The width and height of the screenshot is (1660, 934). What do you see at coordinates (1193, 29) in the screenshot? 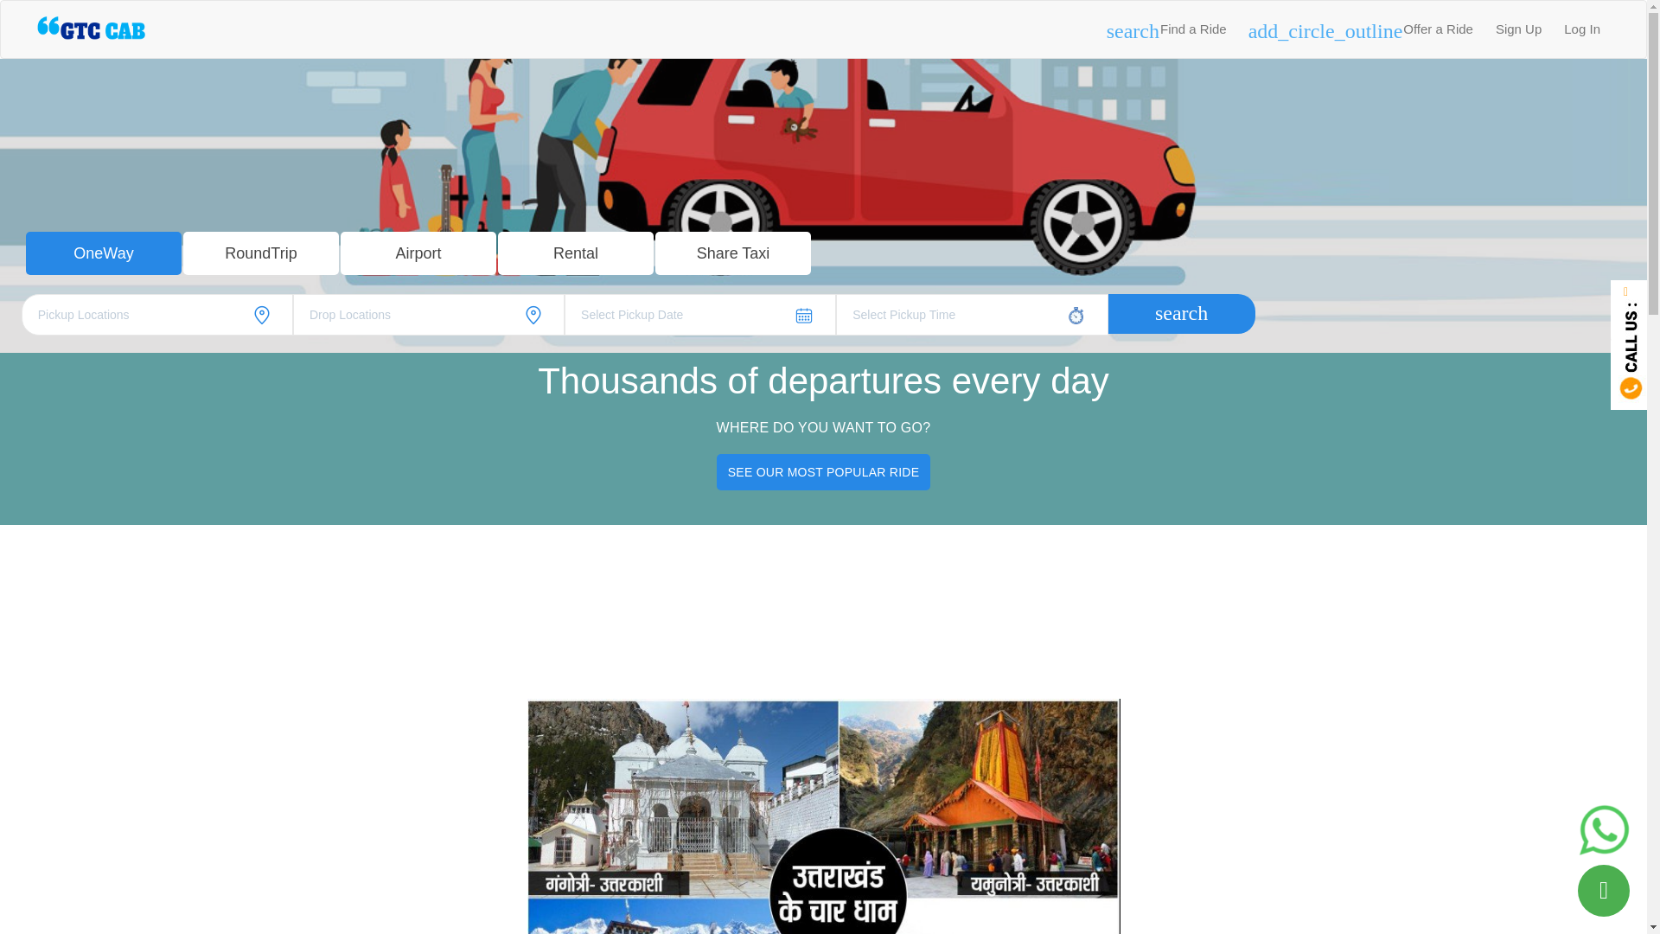
I see `Find a Ride` at bounding box center [1193, 29].